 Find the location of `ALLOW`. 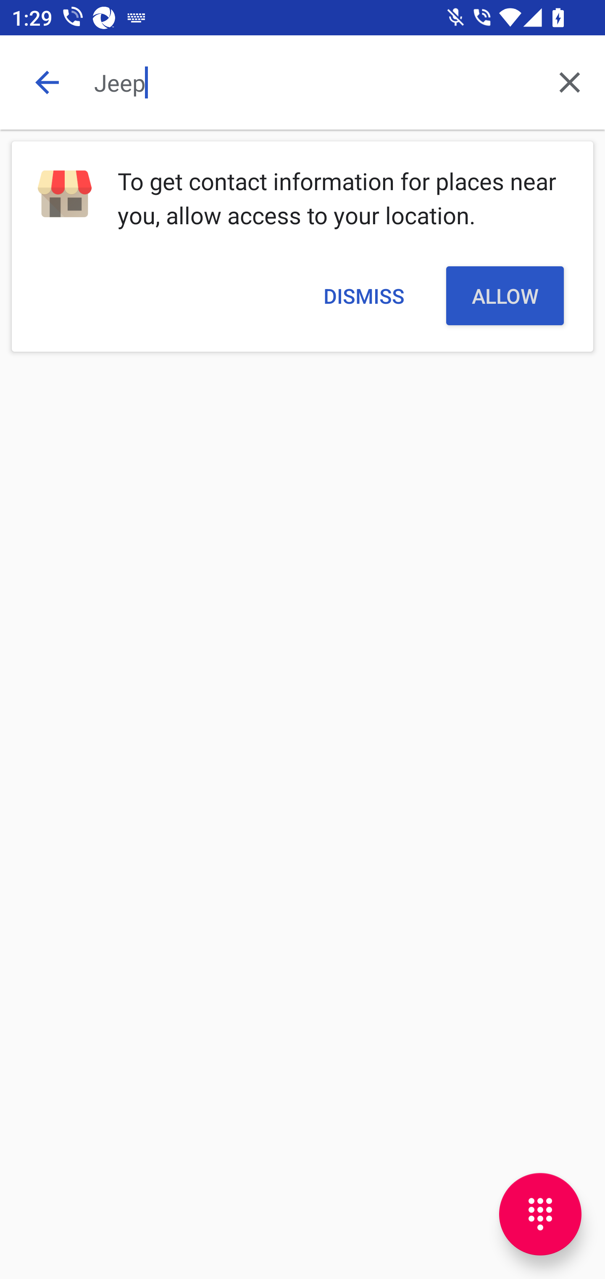

ALLOW is located at coordinates (505, 295).